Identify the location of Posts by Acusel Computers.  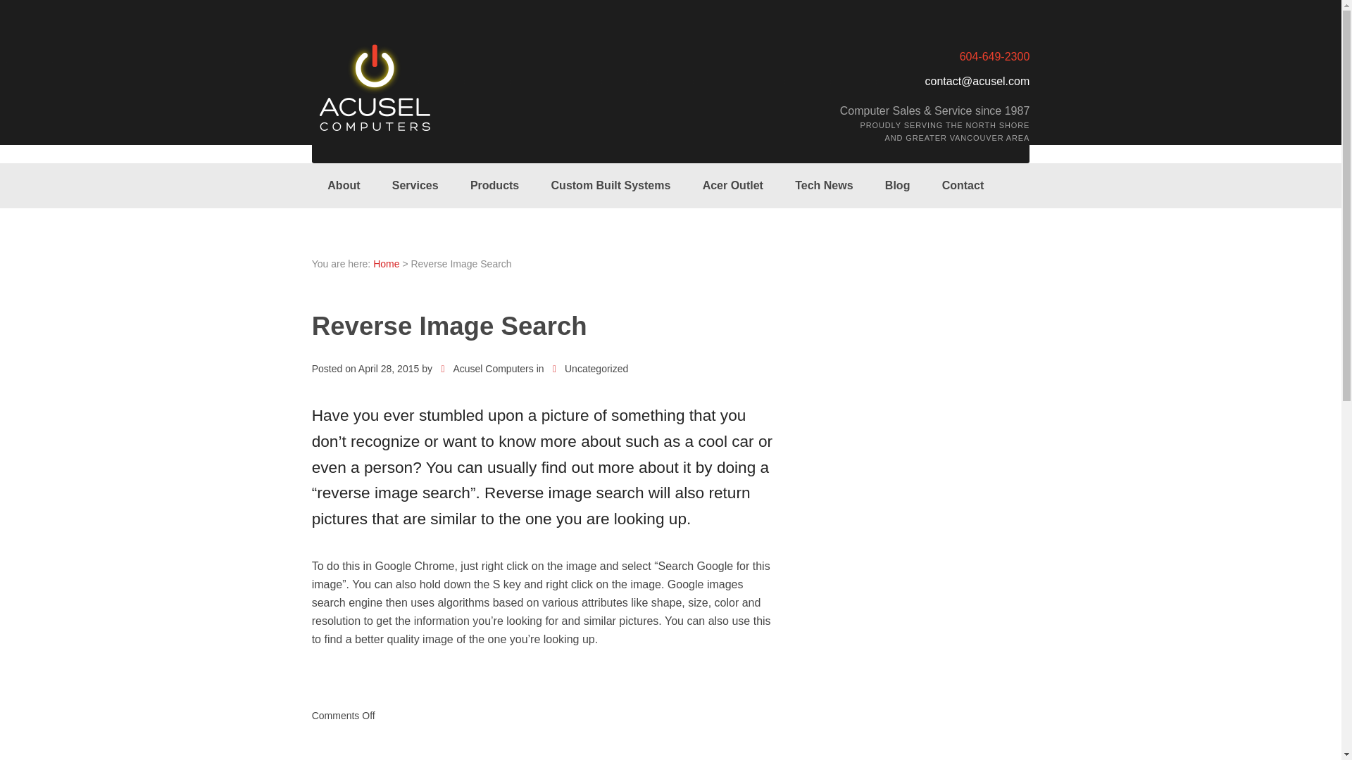
(486, 369).